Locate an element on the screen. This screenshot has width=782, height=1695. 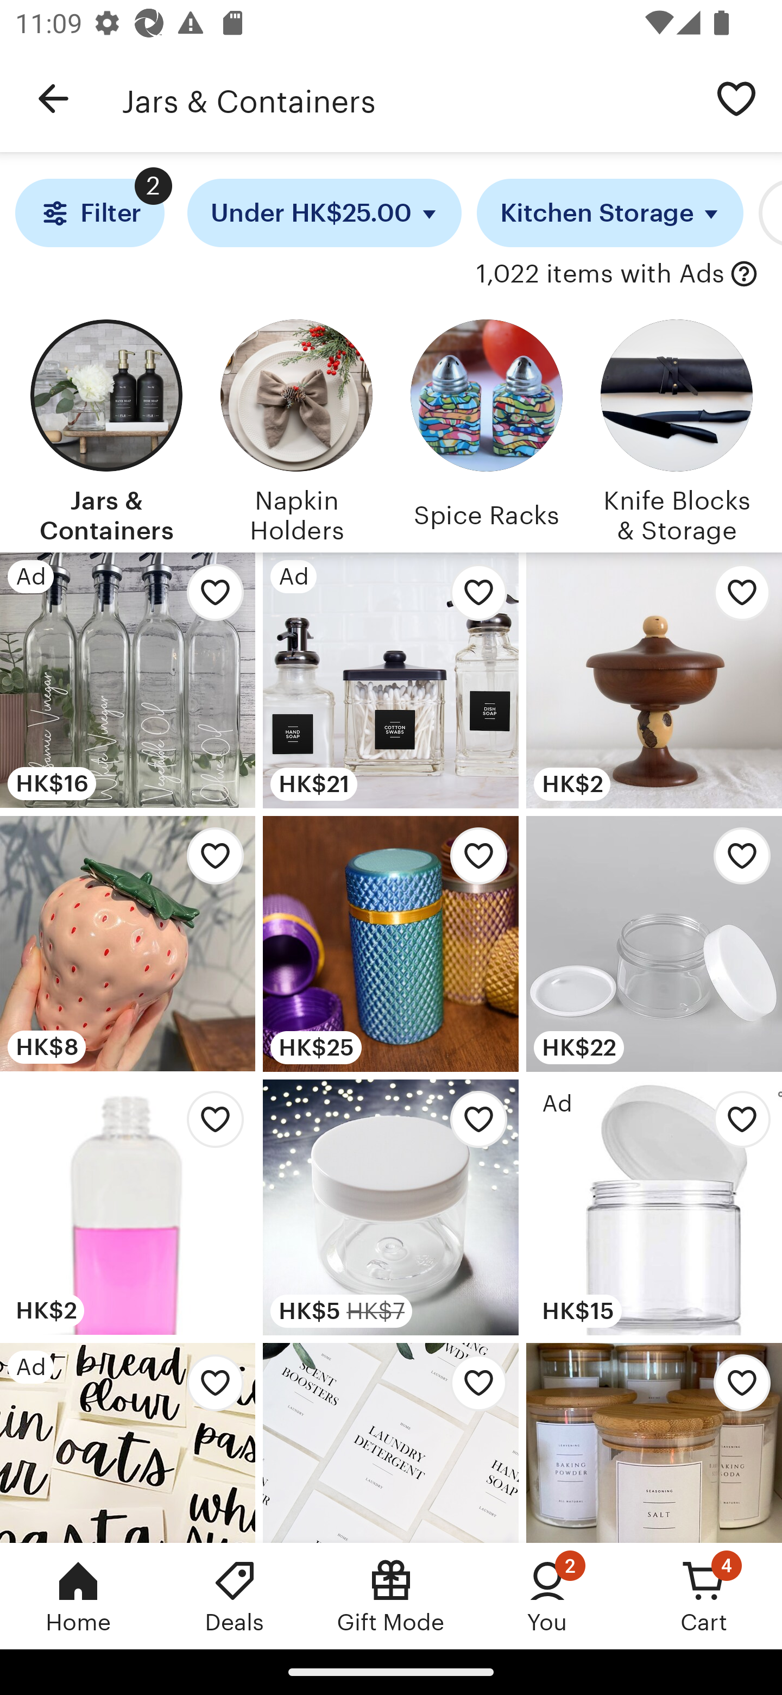
Gift Mode is located at coordinates (391, 1596).